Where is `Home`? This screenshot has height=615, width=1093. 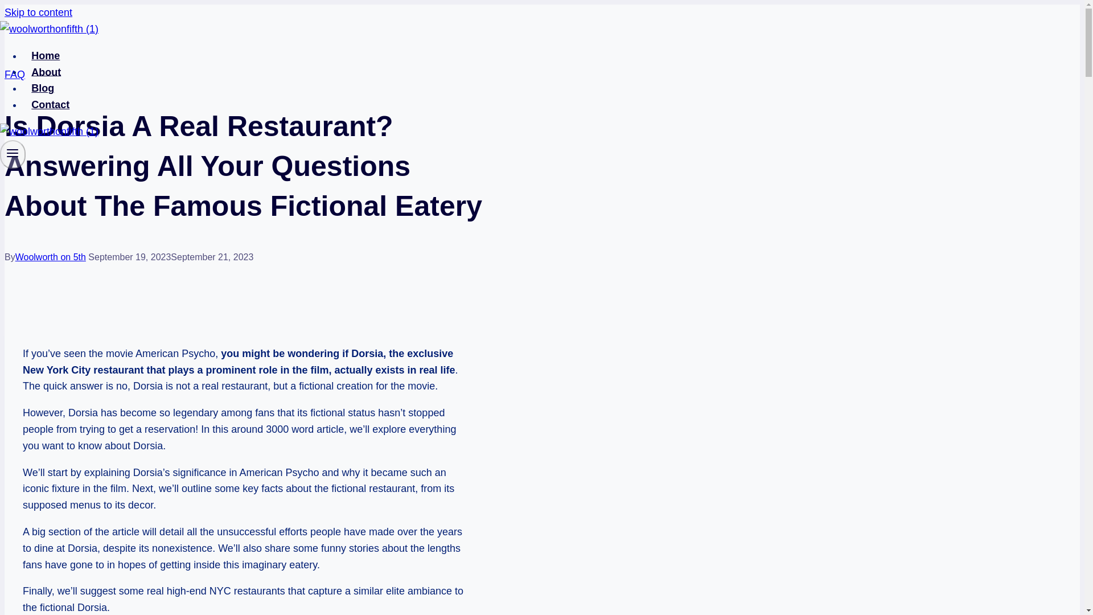
Home is located at coordinates (46, 55).